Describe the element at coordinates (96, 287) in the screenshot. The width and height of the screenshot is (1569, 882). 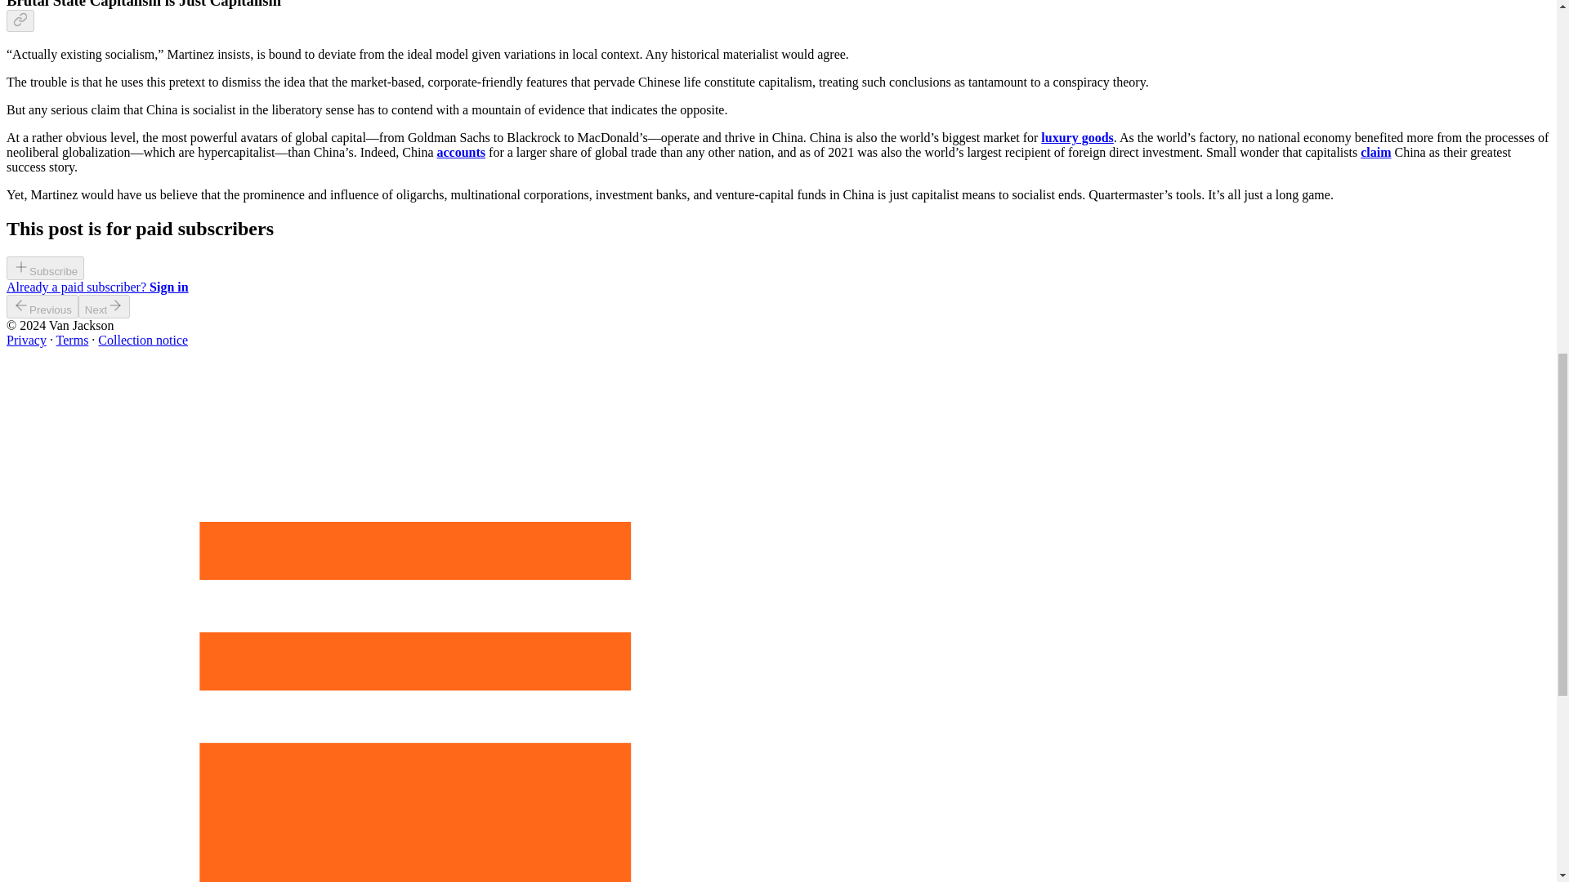
I see `Already a paid subscriber? Sign in` at that location.